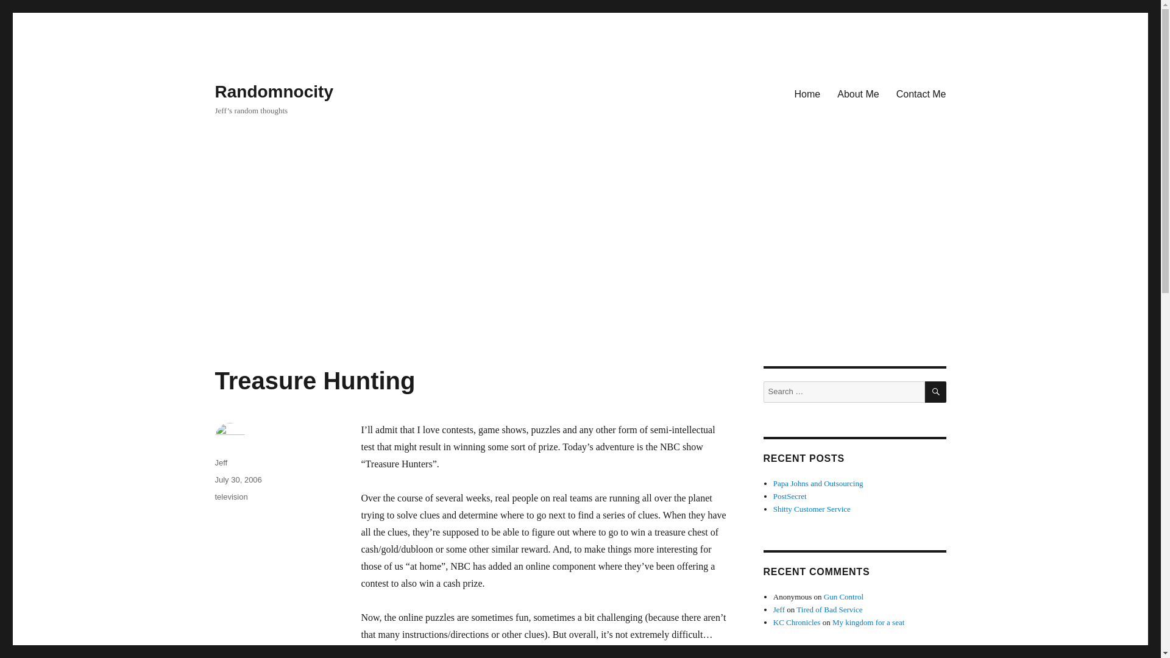 The image size is (1170, 658). I want to click on Jeff, so click(779, 609).